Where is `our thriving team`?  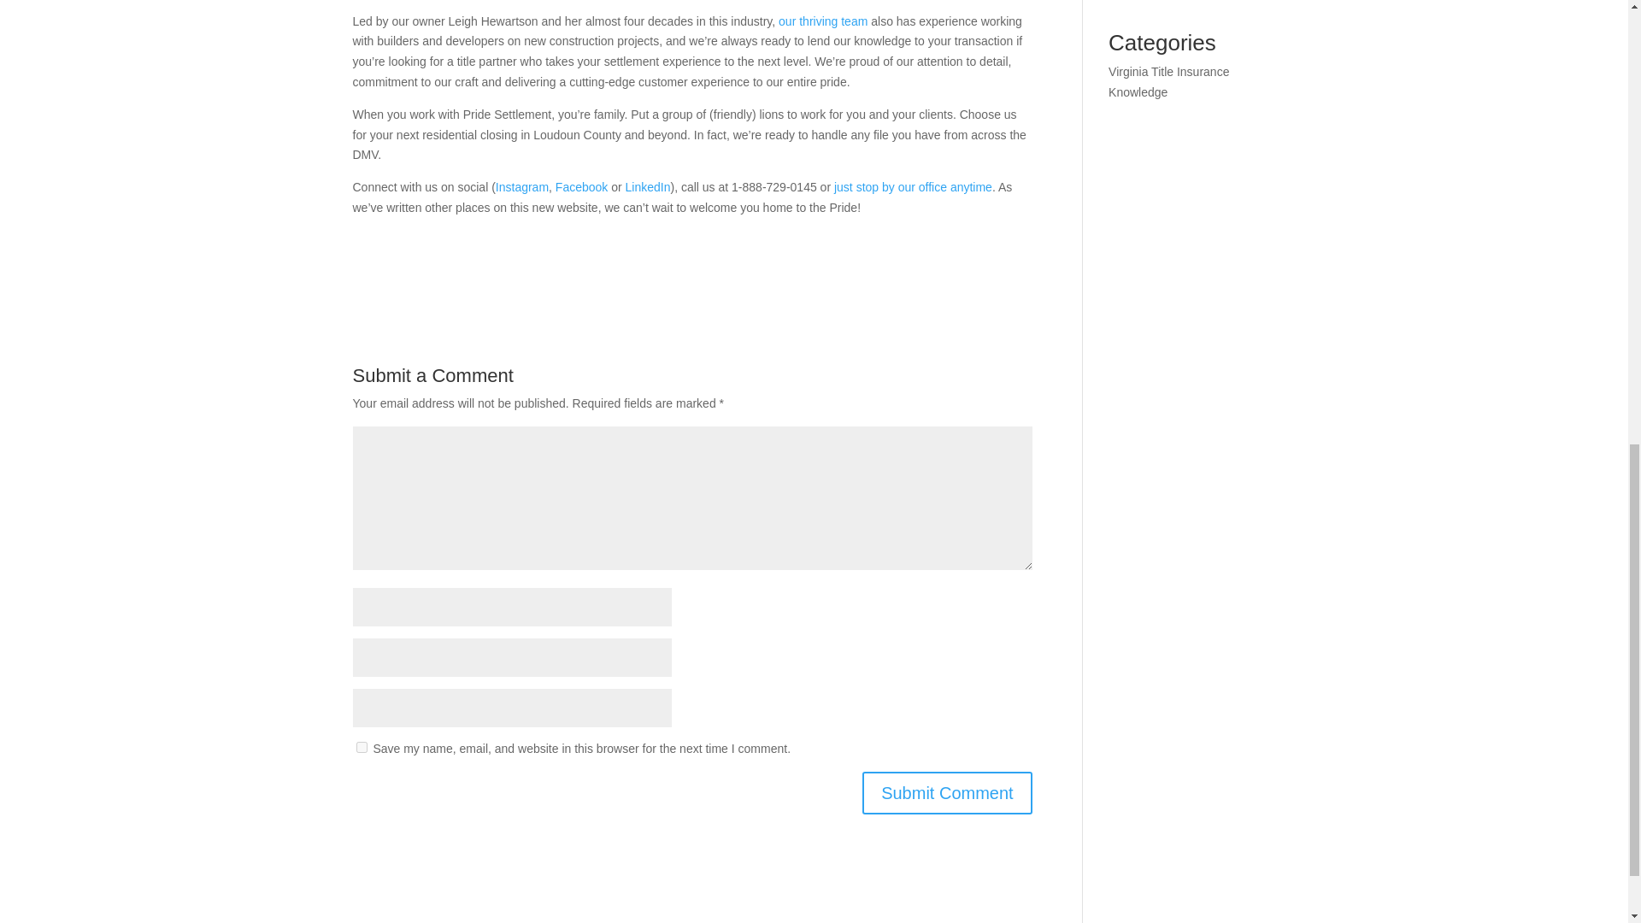 our thriving team is located at coordinates (822, 21).